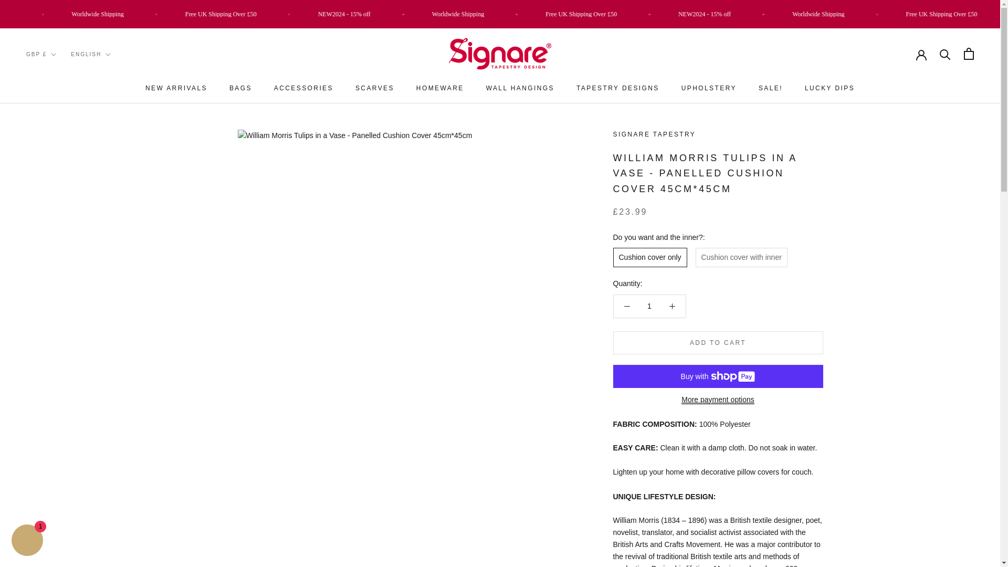  Describe the element at coordinates (649, 306) in the screenshot. I see `1` at that location.